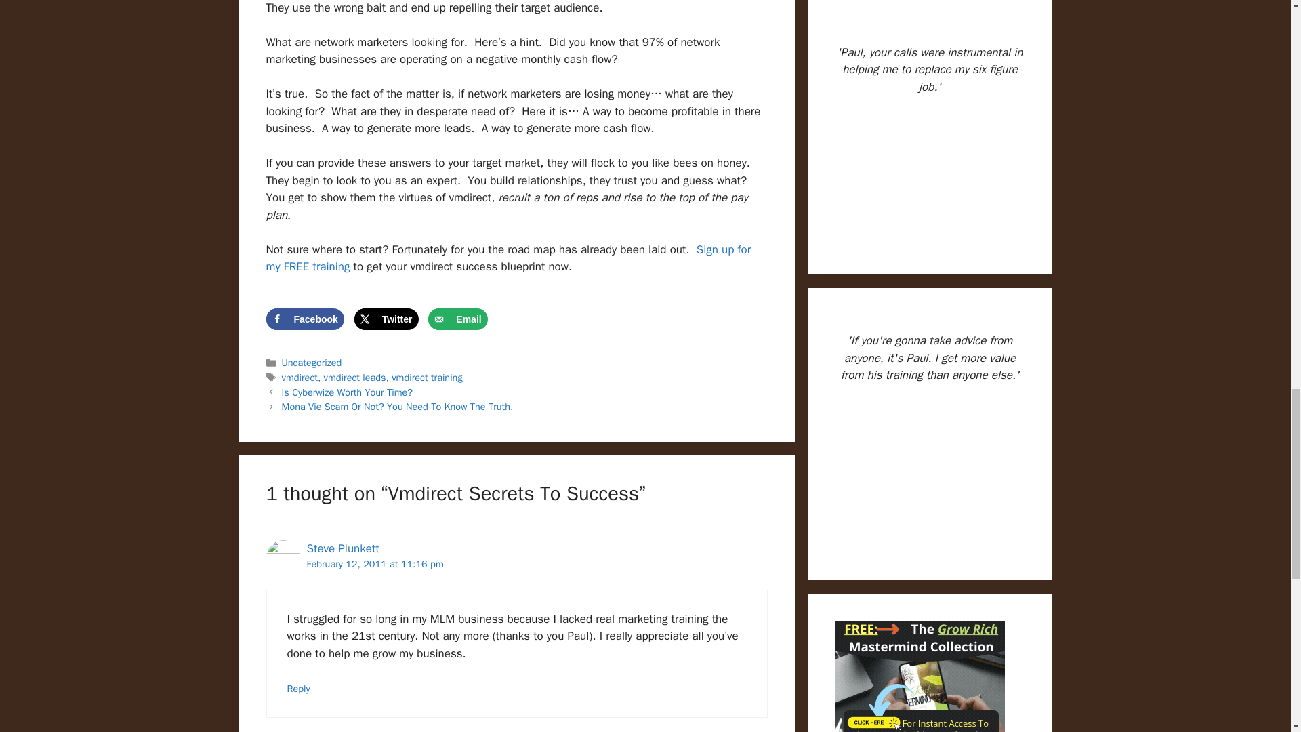 This screenshot has width=1301, height=732. What do you see at coordinates (355, 377) in the screenshot?
I see `vmdirect leads` at bounding box center [355, 377].